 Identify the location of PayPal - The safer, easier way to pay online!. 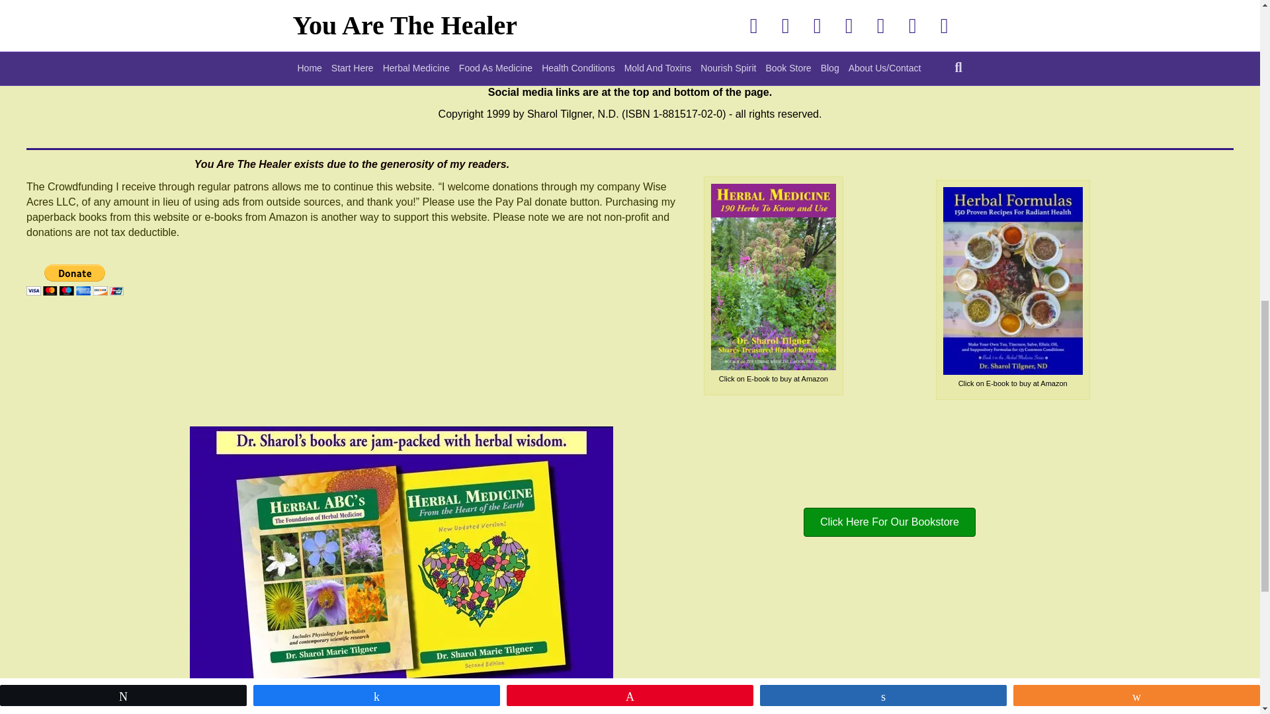
(75, 280).